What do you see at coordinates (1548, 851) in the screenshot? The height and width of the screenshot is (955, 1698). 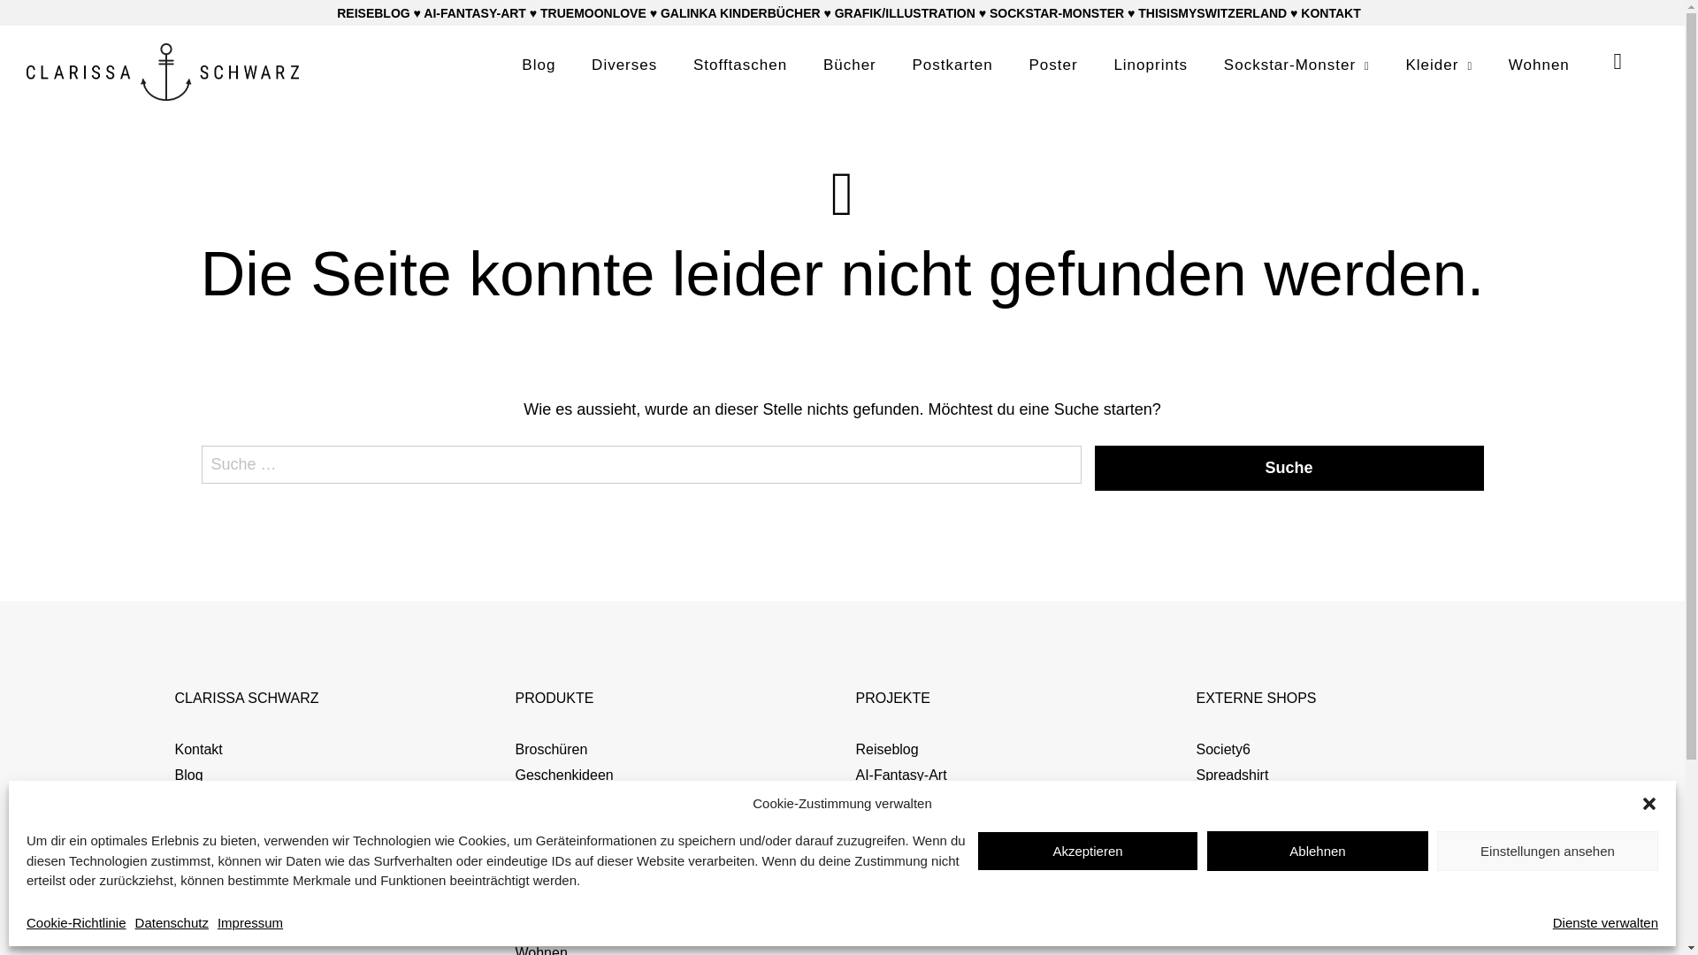 I see `Einstellungen ansehen` at bounding box center [1548, 851].